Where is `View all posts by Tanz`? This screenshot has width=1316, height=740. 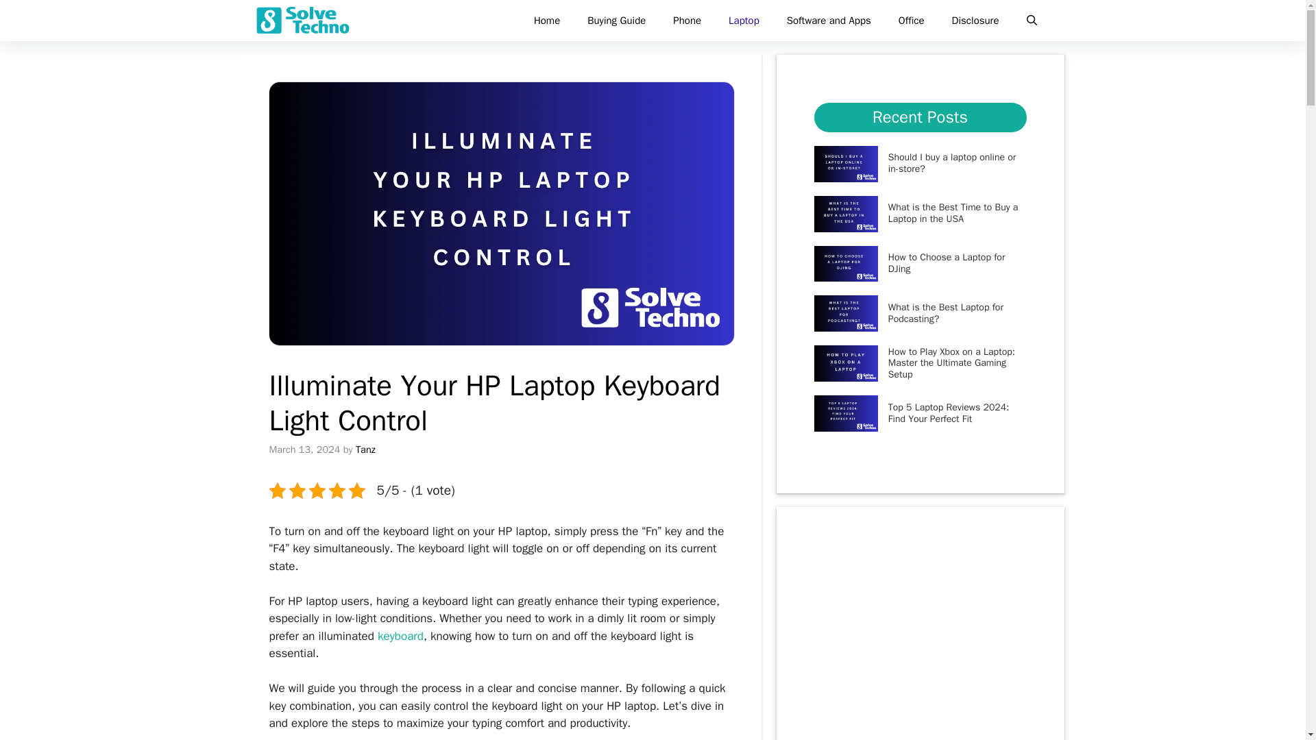
View all posts by Tanz is located at coordinates (365, 449).